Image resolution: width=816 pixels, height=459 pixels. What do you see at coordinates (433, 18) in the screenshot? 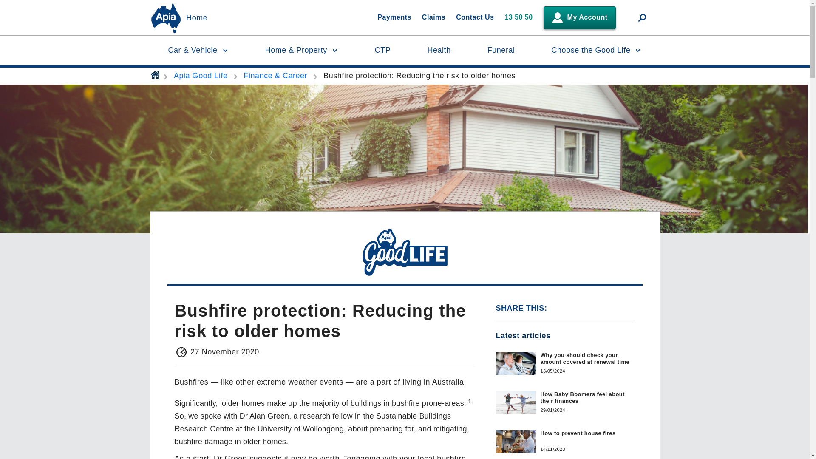
I see `Claims` at bounding box center [433, 18].